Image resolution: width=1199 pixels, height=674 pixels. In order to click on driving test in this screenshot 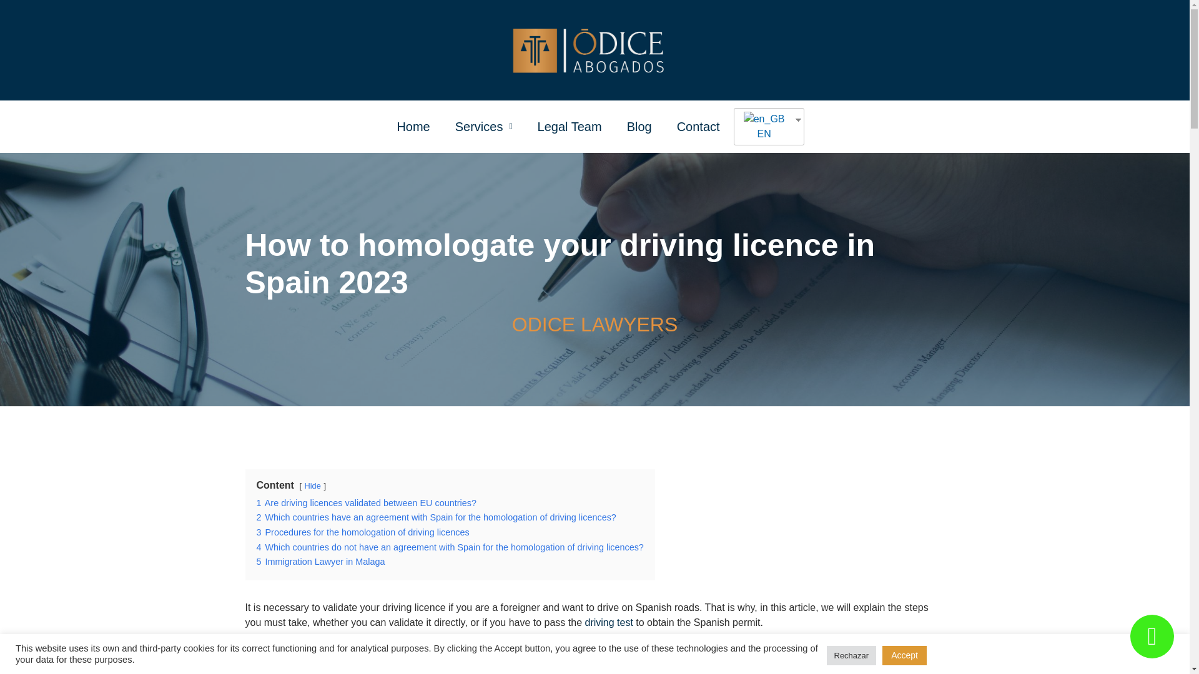, I will do `click(608, 622)`.